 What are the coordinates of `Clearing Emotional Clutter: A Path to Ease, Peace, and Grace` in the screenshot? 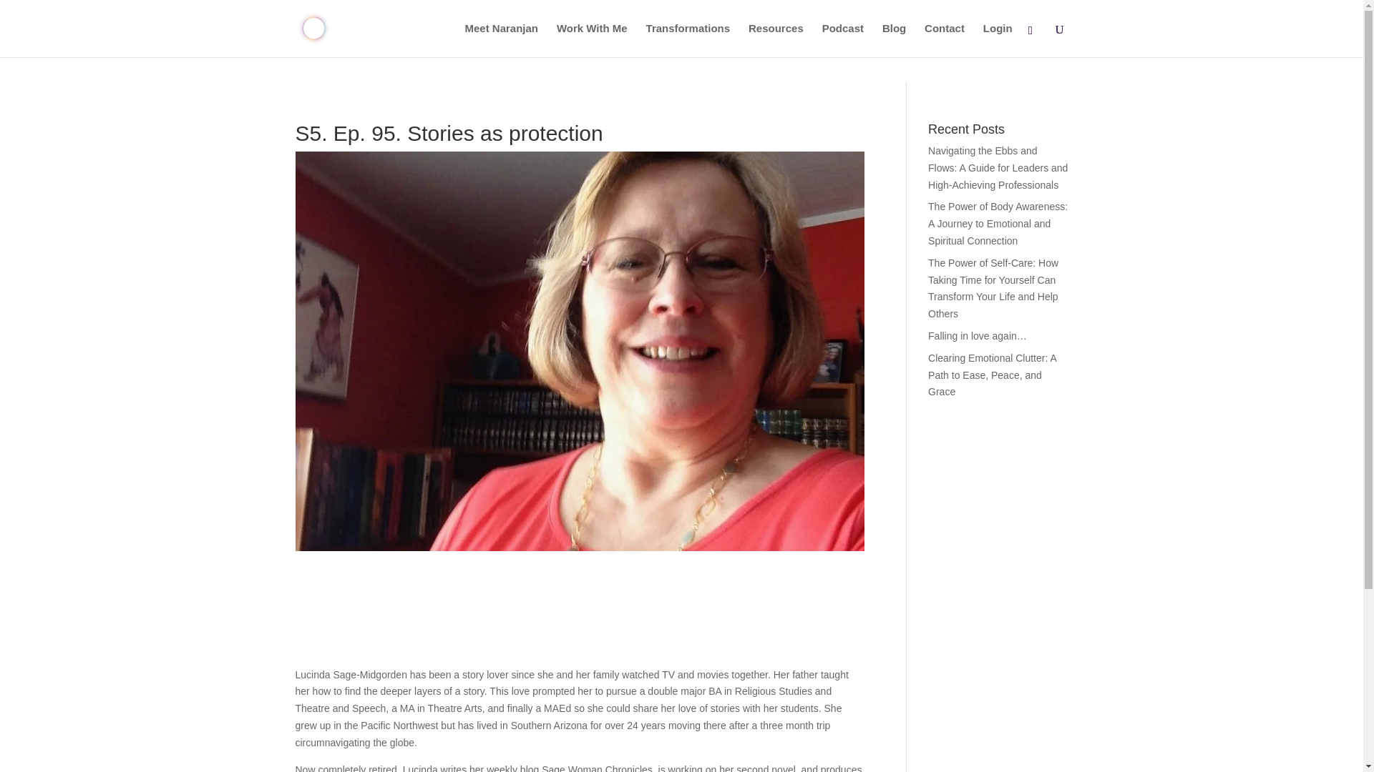 It's located at (992, 375).